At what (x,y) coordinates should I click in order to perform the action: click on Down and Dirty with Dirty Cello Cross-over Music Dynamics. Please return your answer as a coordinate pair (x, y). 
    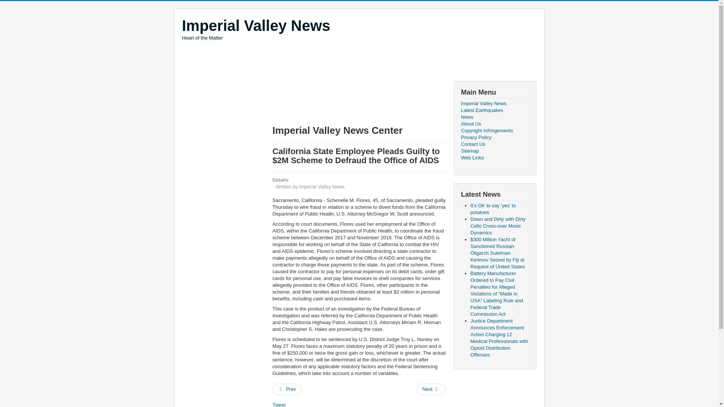
    Looking at the image, I should click on (498, 226).